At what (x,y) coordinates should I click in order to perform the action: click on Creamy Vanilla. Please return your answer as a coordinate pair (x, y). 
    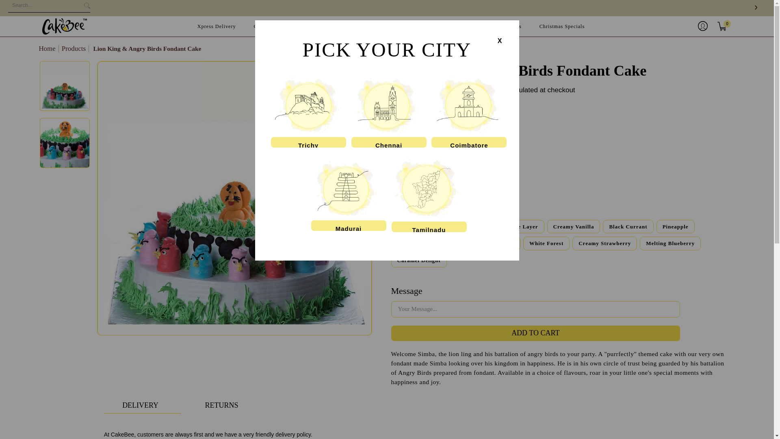
    Looking at the image, I should click on (574, 227).